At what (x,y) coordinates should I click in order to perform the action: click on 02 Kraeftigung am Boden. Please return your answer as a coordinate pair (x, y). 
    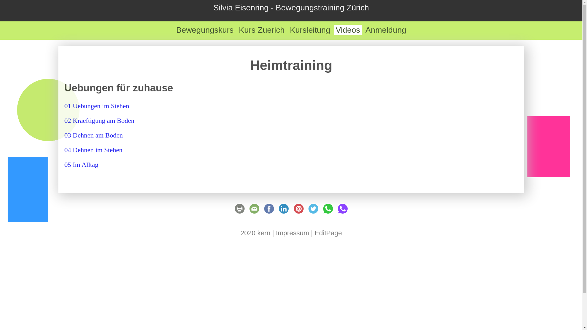
    Looking at the image, I should click on (99, 120).